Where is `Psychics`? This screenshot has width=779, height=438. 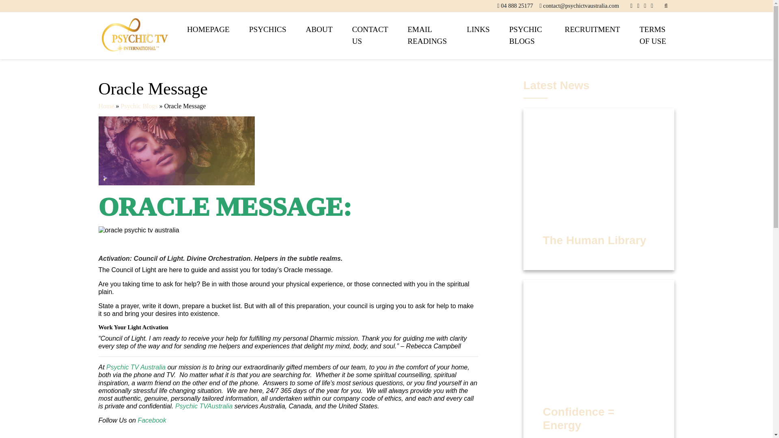
Psychics is located at coordinates (267, 30).